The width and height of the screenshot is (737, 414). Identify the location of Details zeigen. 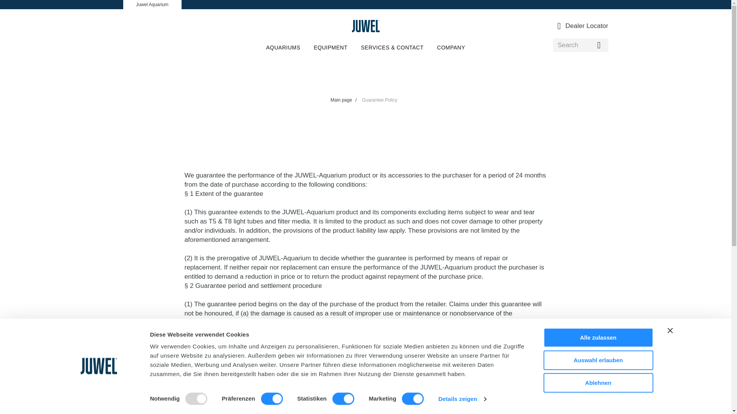
(462, 399).